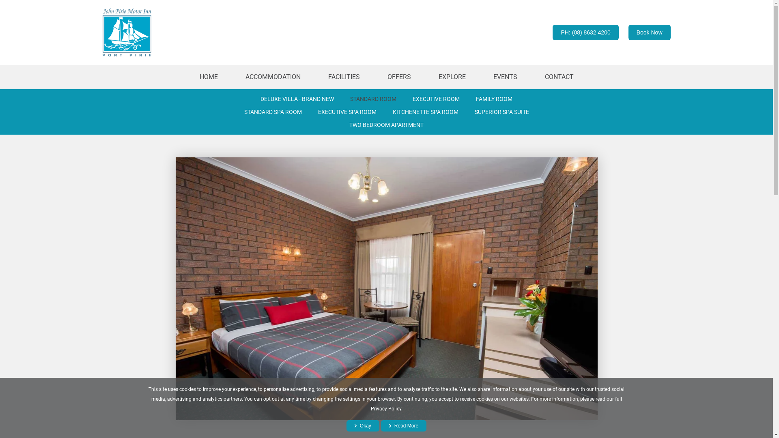 Image resolution: width=779 pixels, height=438 pixels. I want to click on FACILITIES, so click(344, 77).